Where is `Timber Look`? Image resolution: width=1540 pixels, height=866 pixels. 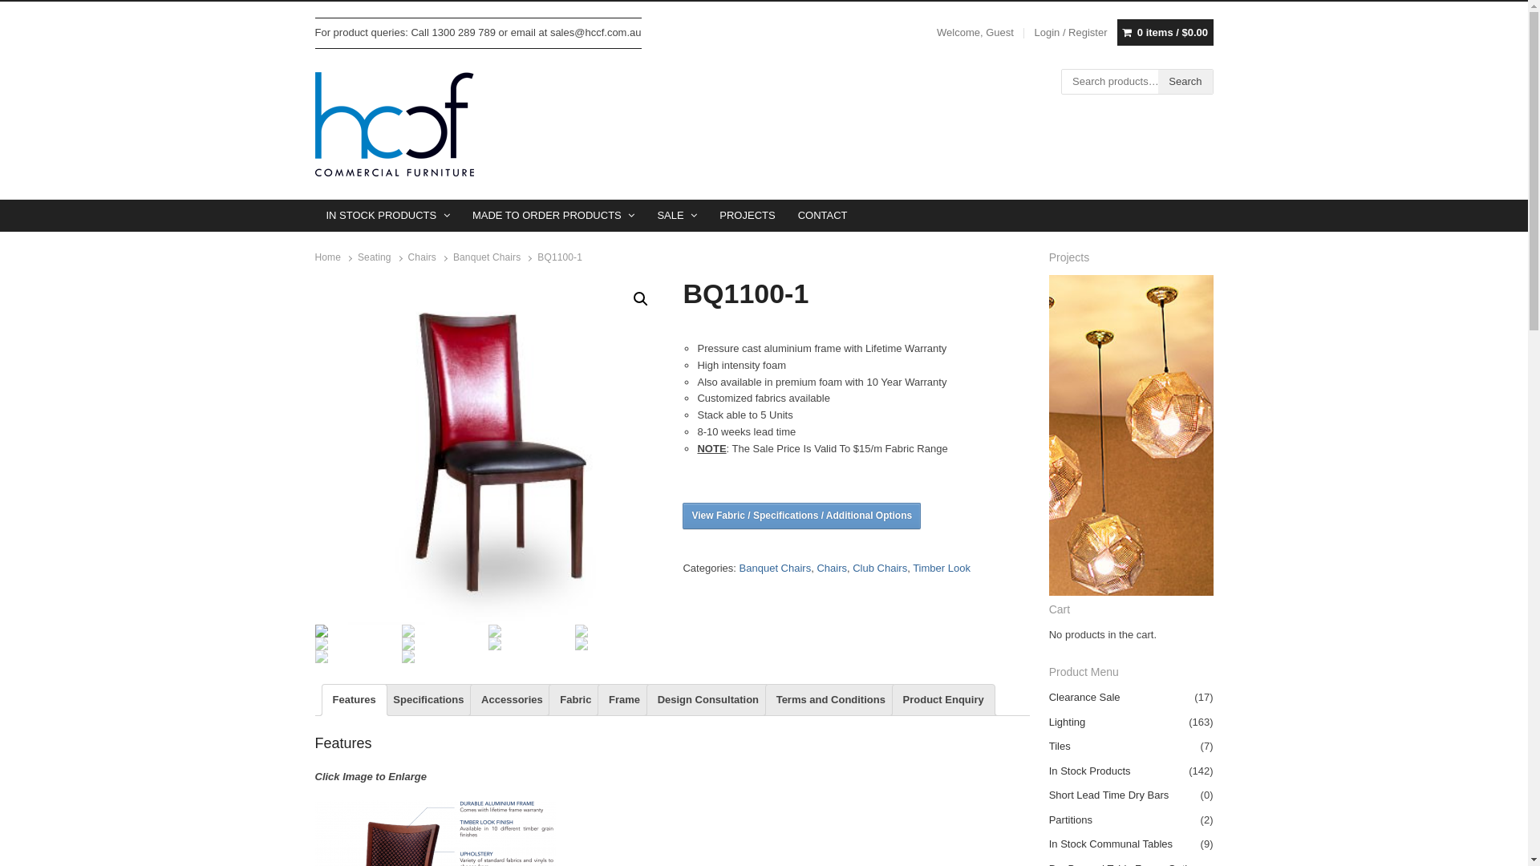 Timber Look is located at coordinates (942, 568).